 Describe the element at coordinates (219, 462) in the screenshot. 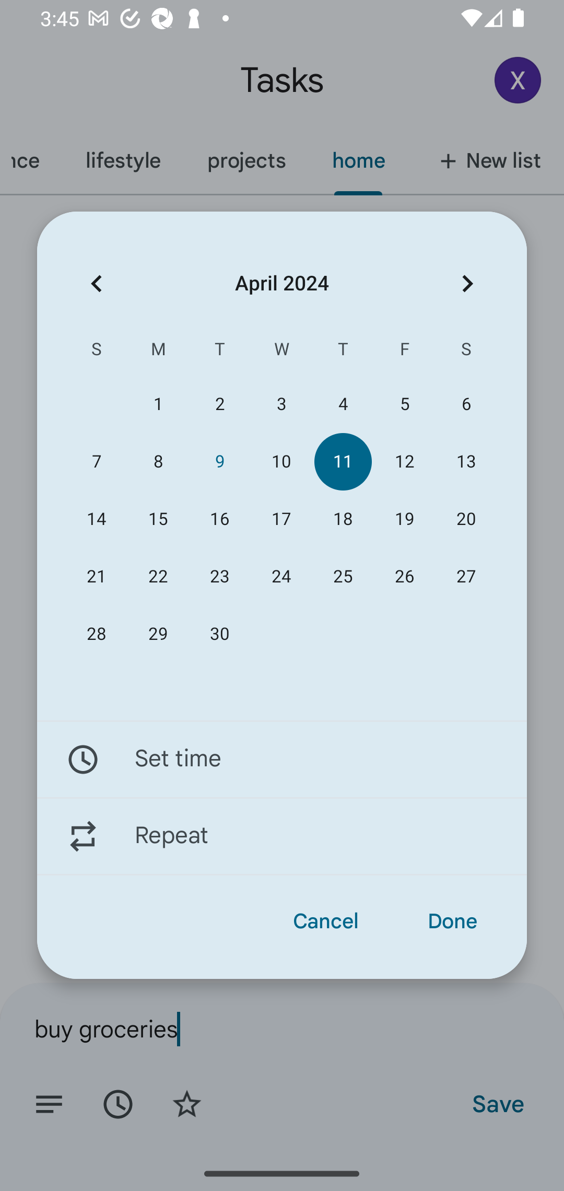

I see `9 09 April 2024` at that location.